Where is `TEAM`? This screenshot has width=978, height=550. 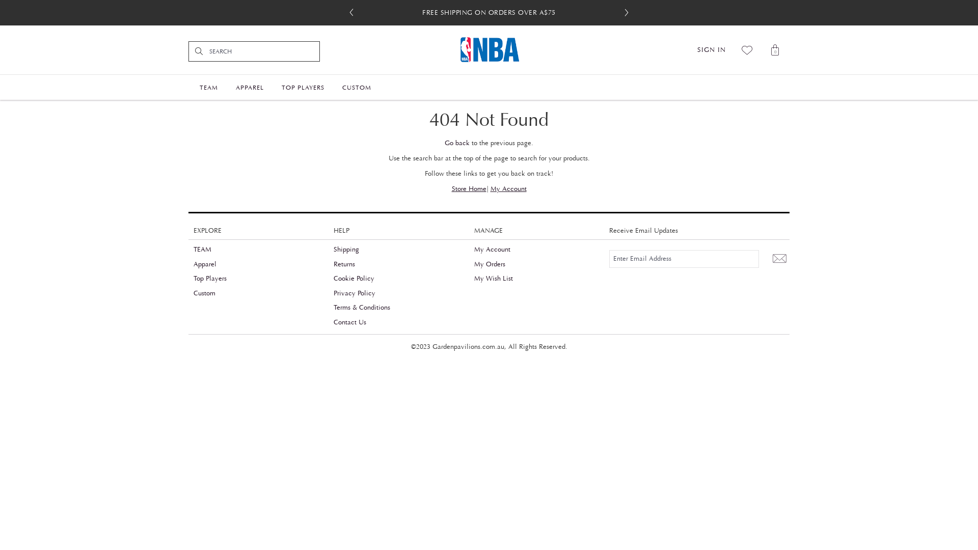
TEAM is located at coordinates (203, 250).